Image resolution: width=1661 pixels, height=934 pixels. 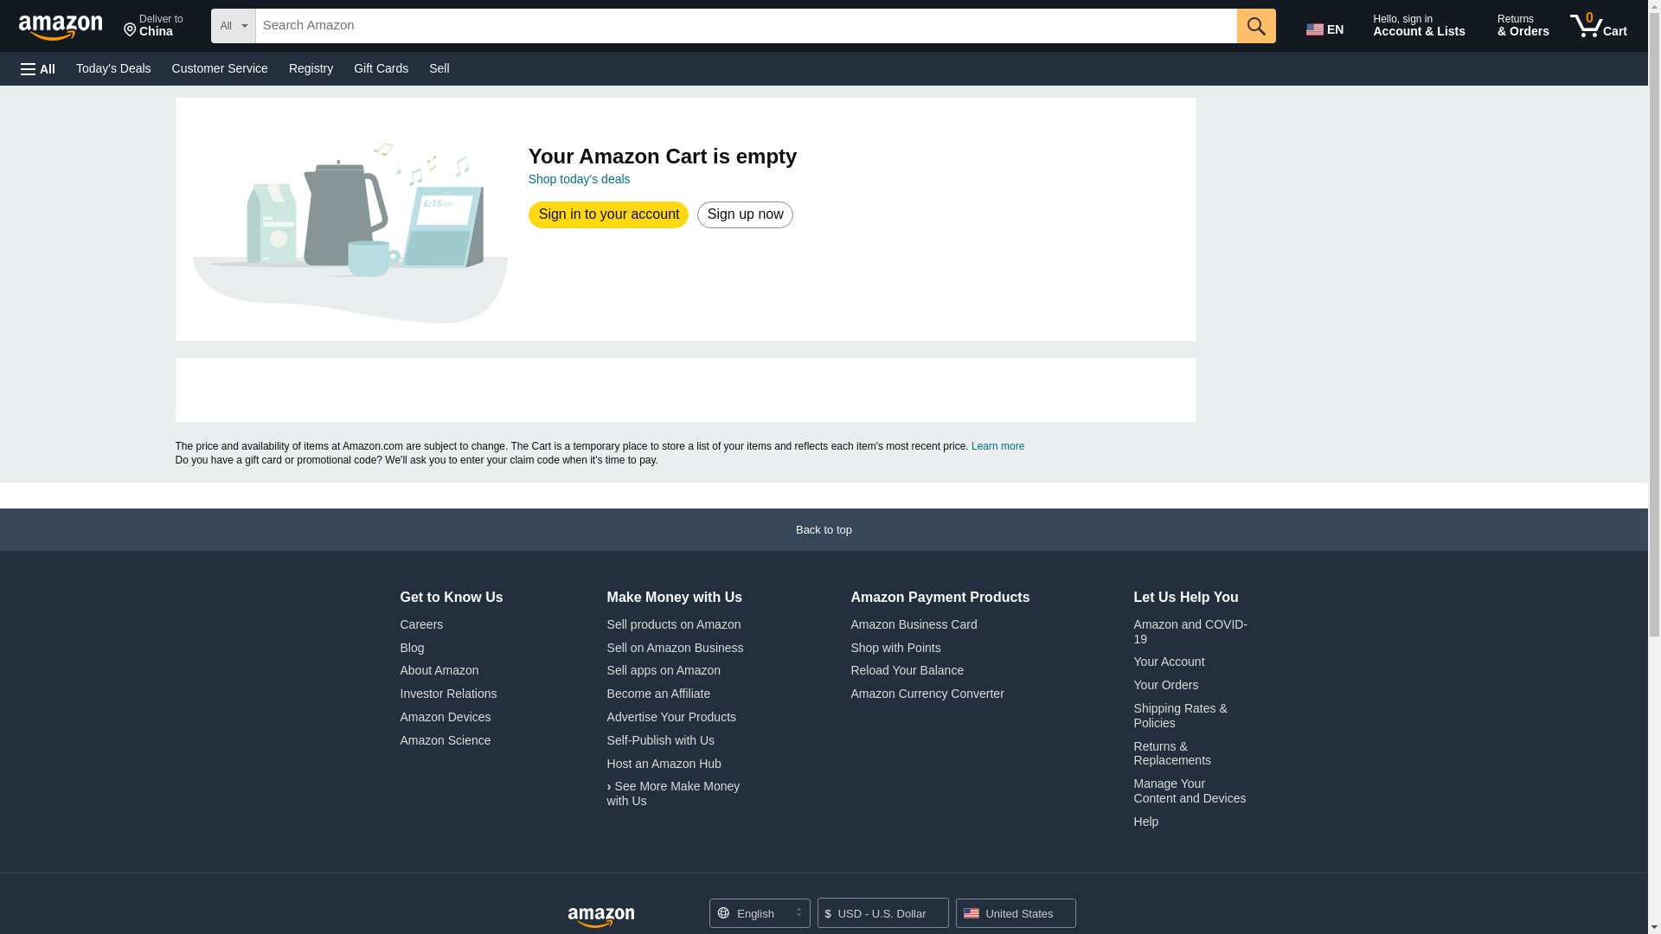 I want to click on All, so click(x=38, y=69).